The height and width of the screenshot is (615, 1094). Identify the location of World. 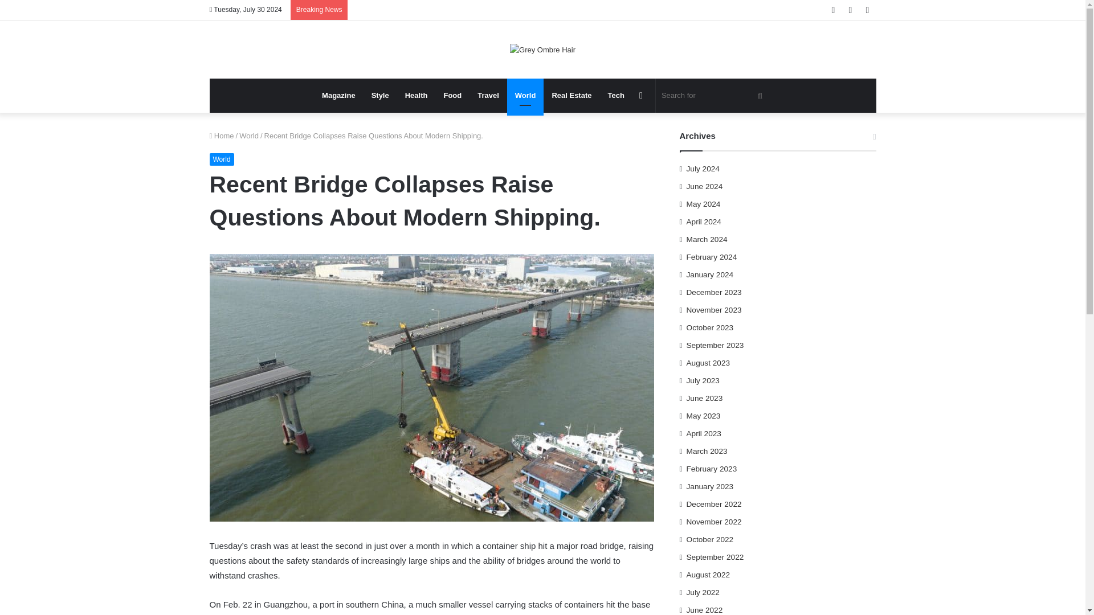
(525, 96).